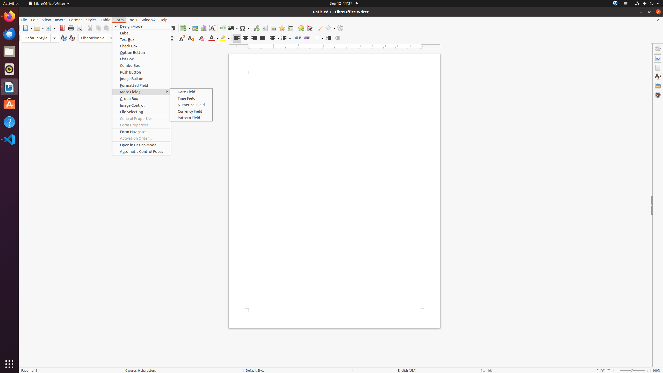  I want to click on Page, so click(658, 68).